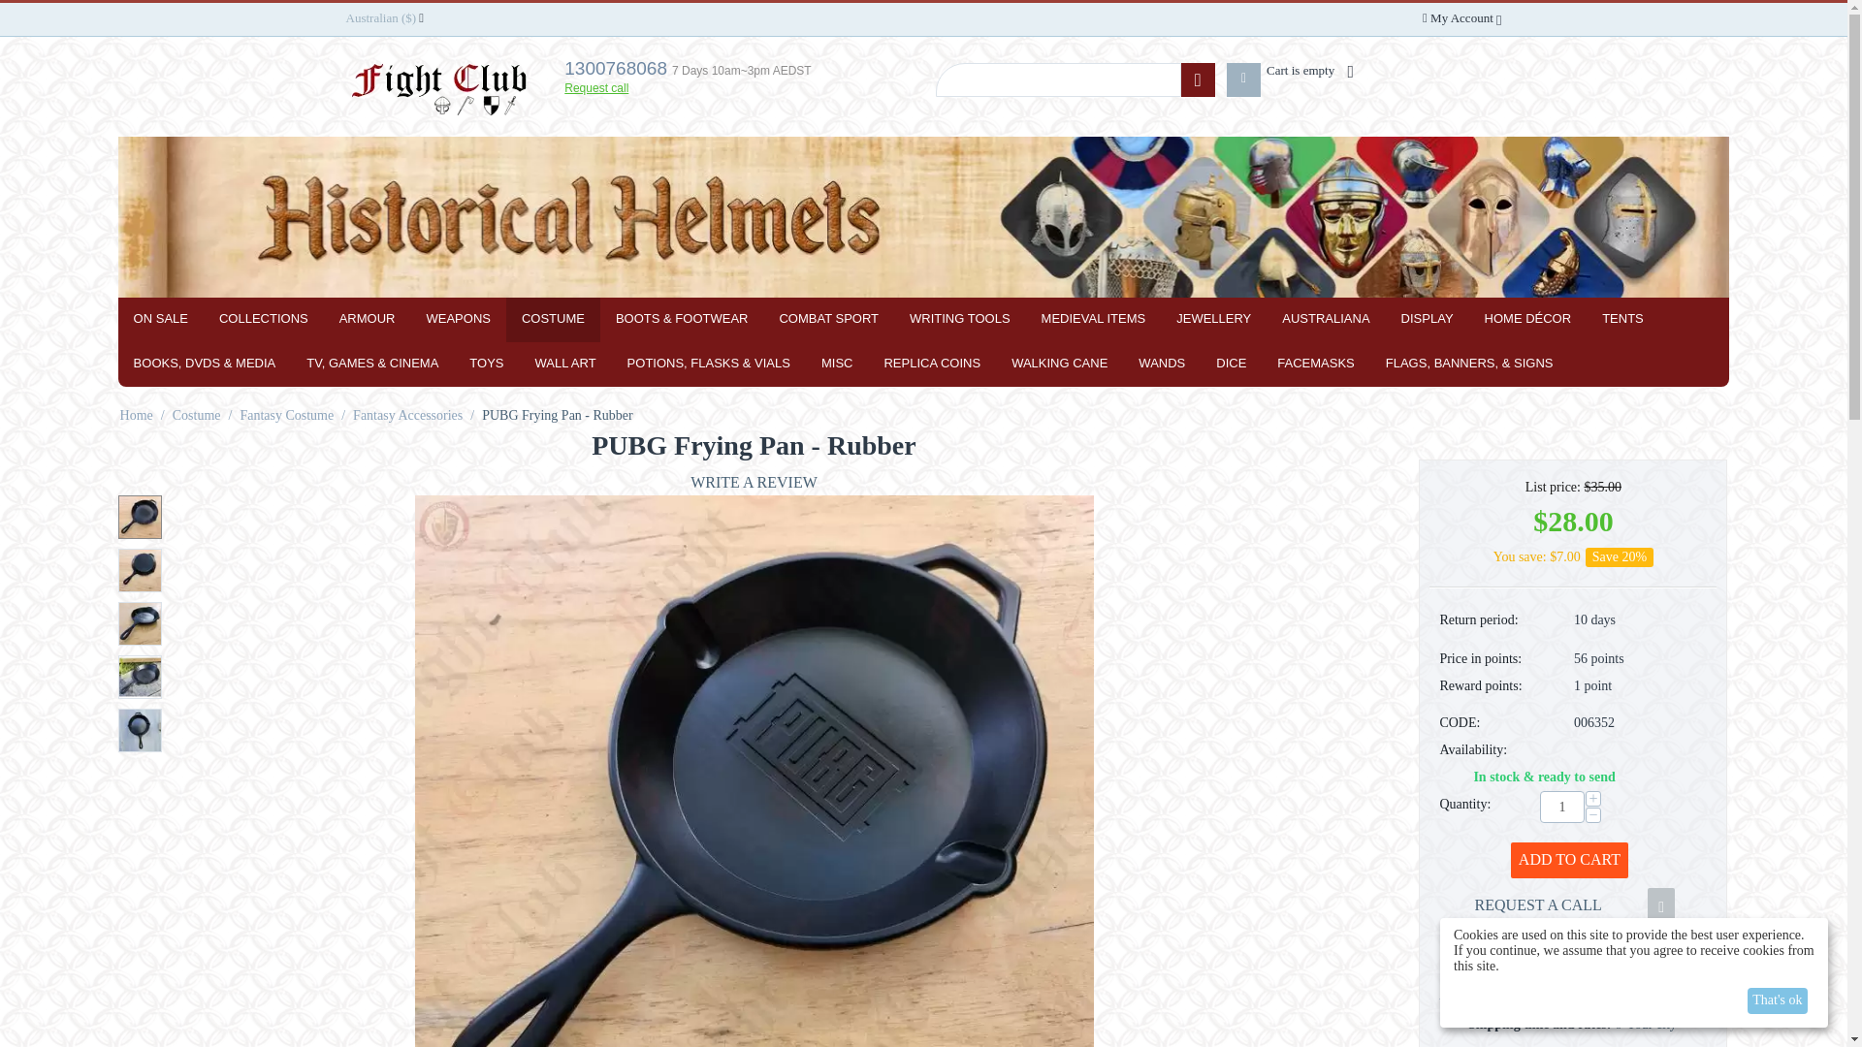  What do you see at coordinates (161, 320) in the screenshot?
I see `ON SALE` at bounding box center [161, 320].